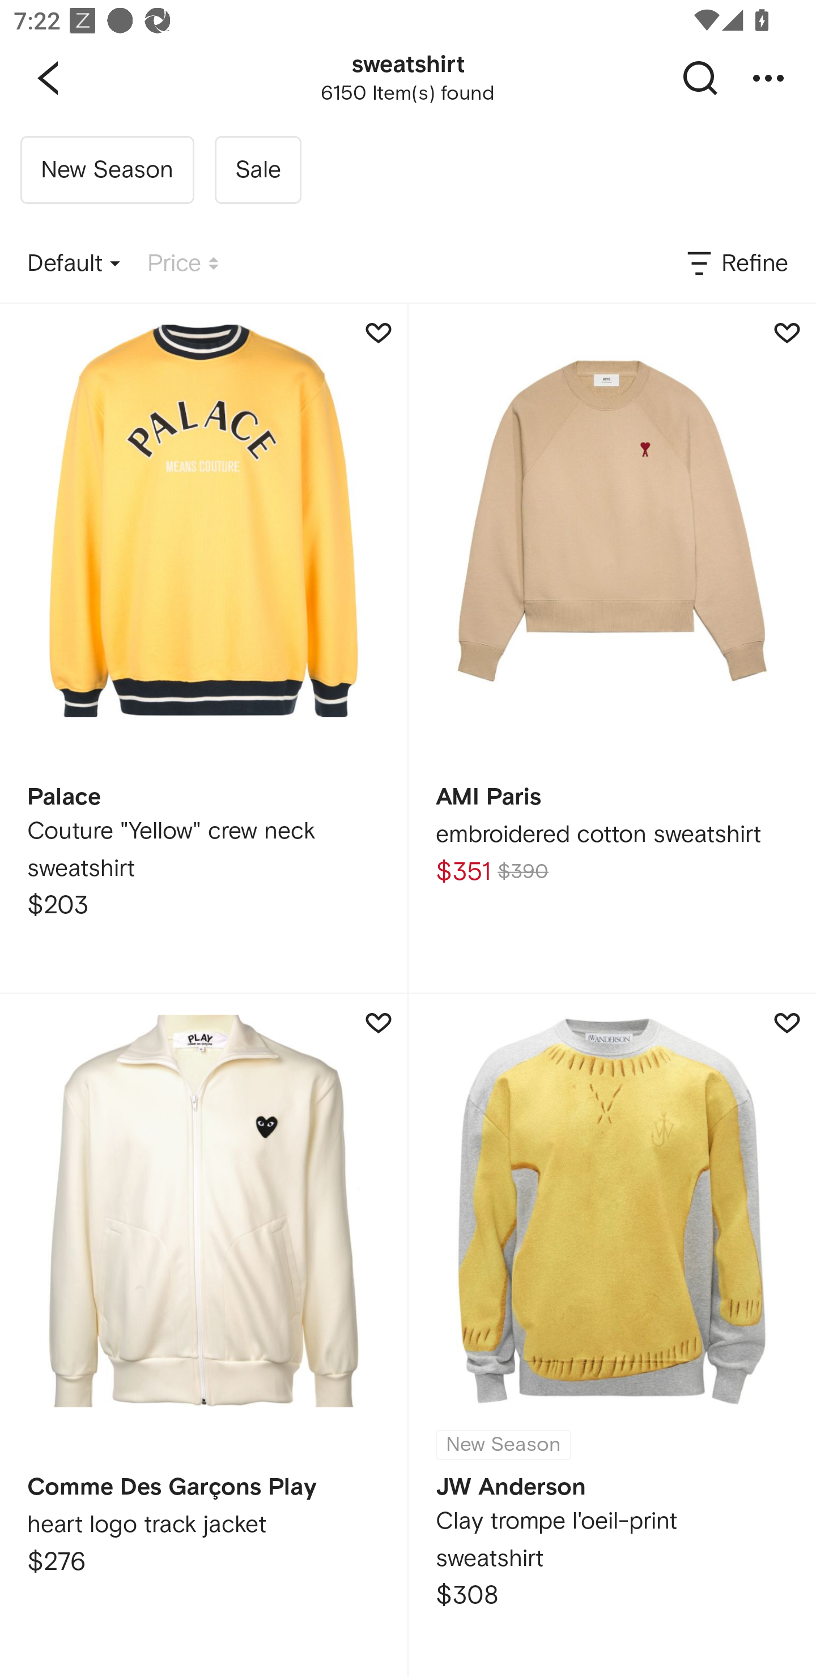  I want to click on Sale, so click(257, 170).